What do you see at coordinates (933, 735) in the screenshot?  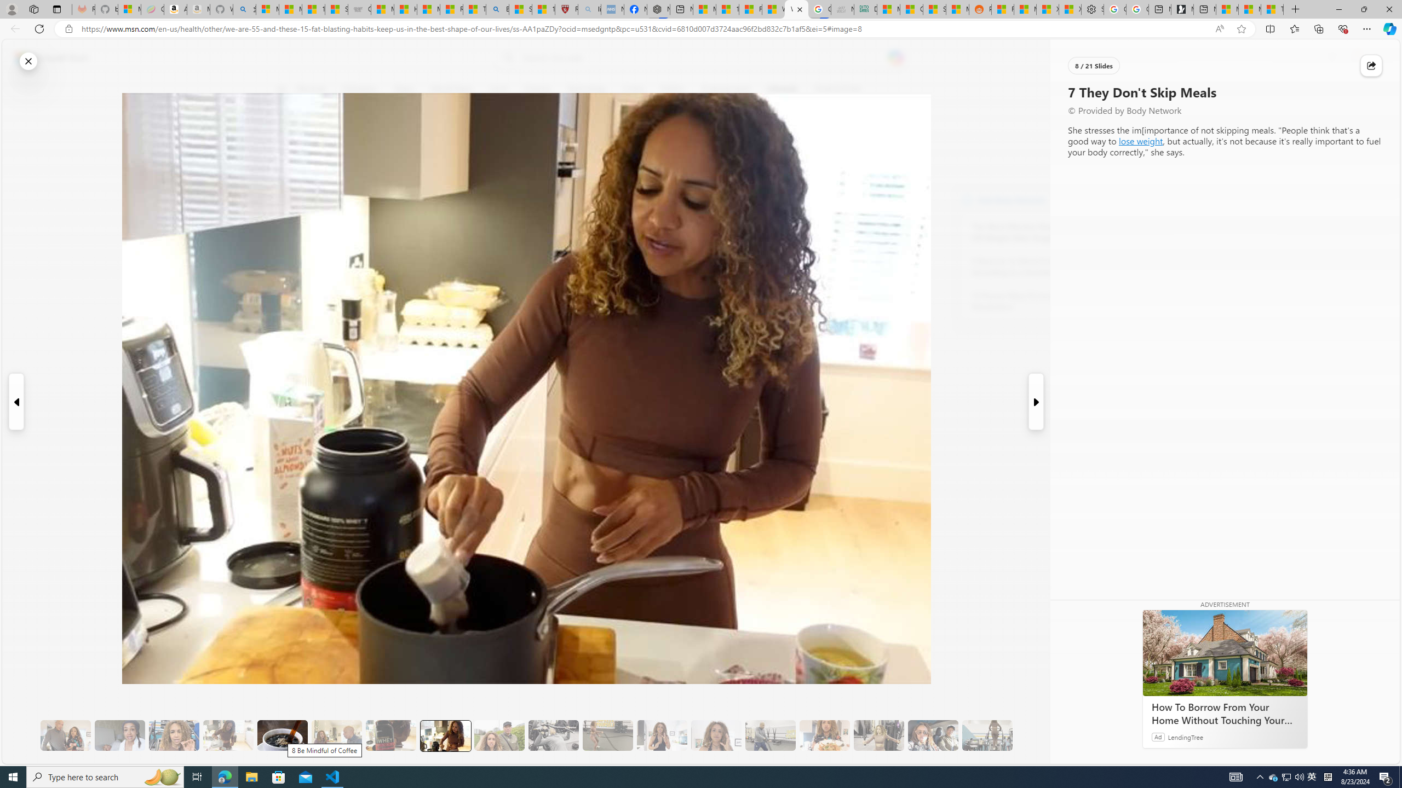 I see `16 The Couple's Program Helps with Accountability` at bounding box center [933, 735].